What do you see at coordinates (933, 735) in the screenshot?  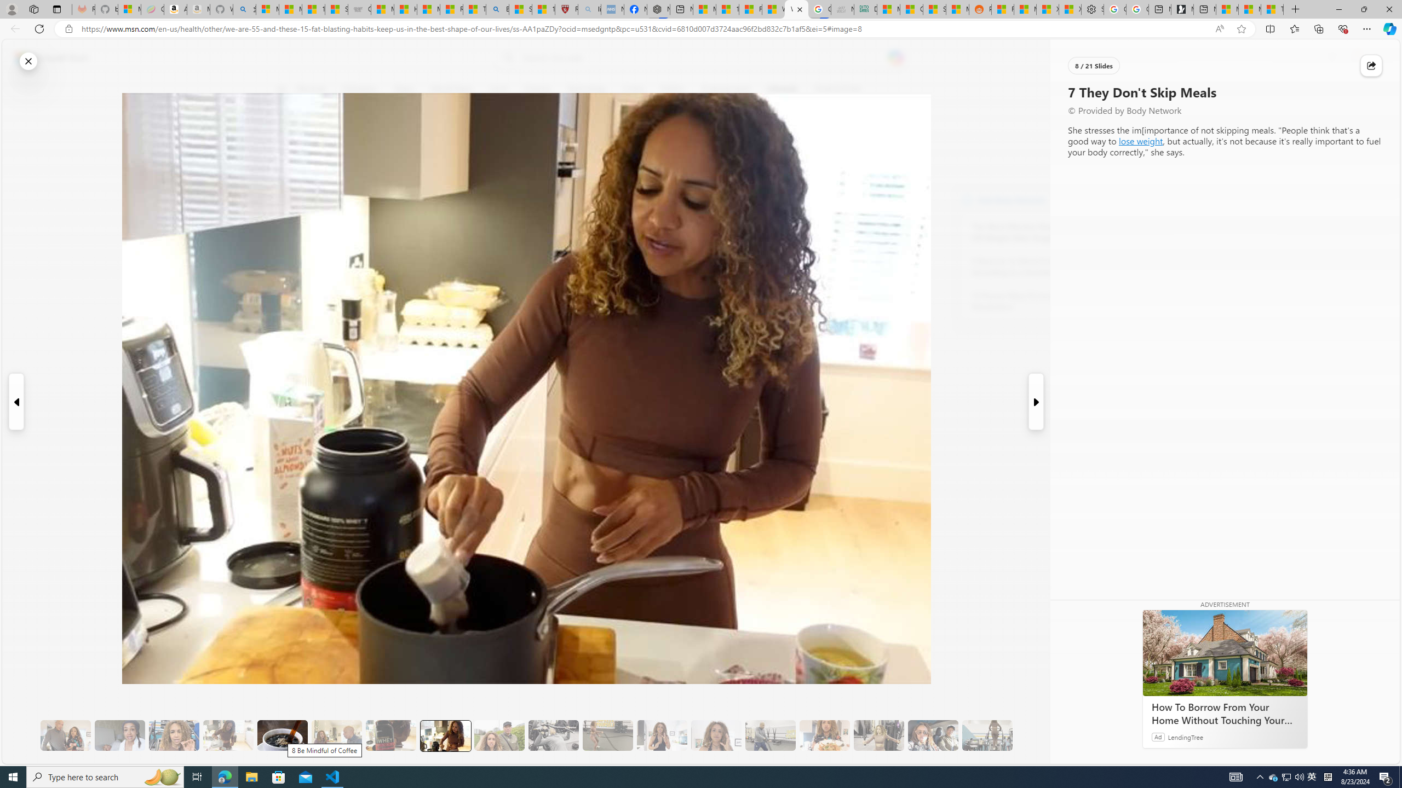 I see `16 The Couple's Program Helps with Accountability` at bounding box center [933, 735].